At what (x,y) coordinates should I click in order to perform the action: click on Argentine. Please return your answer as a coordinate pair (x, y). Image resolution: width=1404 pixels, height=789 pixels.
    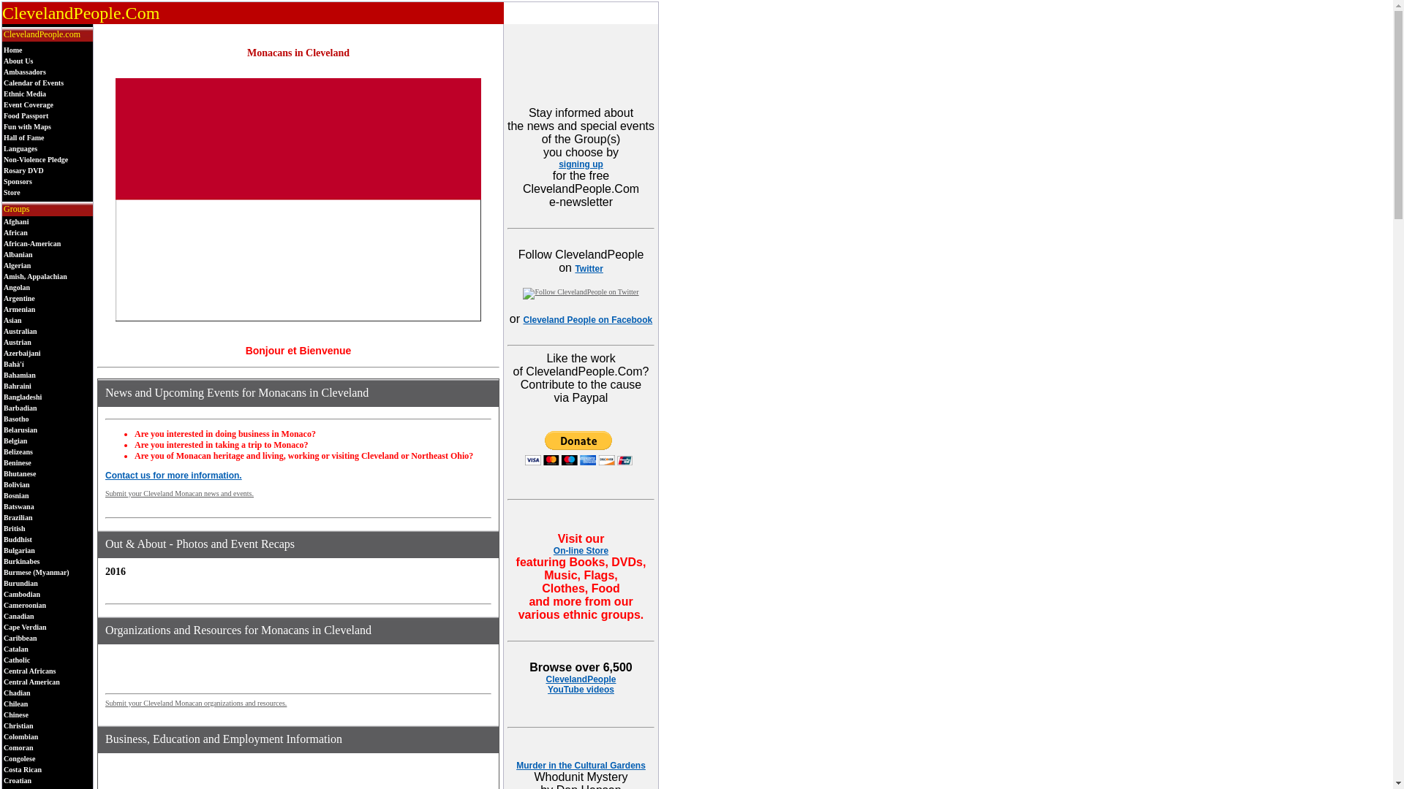
    Looking at the image, I should click on (19, 298).